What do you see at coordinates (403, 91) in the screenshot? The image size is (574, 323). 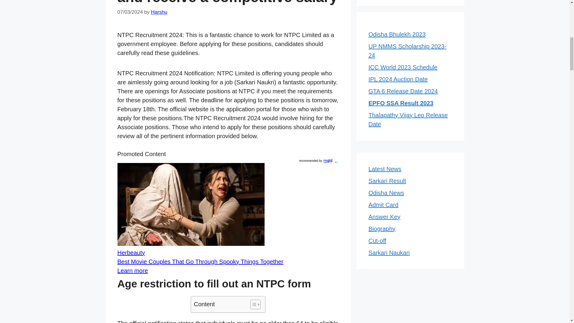 I see `GTA 6 Release Date 2024` at bounding box center [403, 91].